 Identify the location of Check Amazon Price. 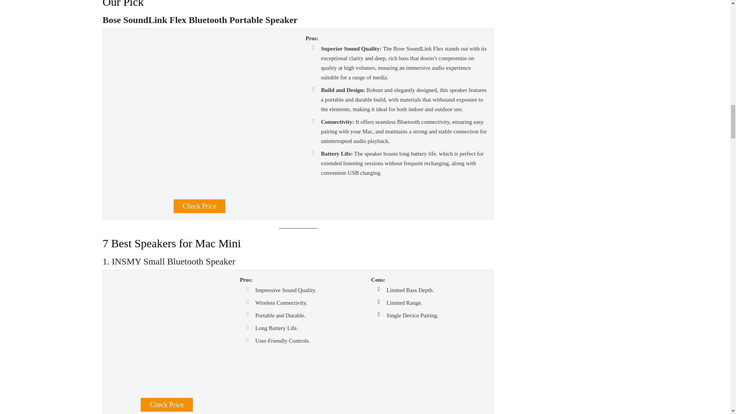
(199, 206).